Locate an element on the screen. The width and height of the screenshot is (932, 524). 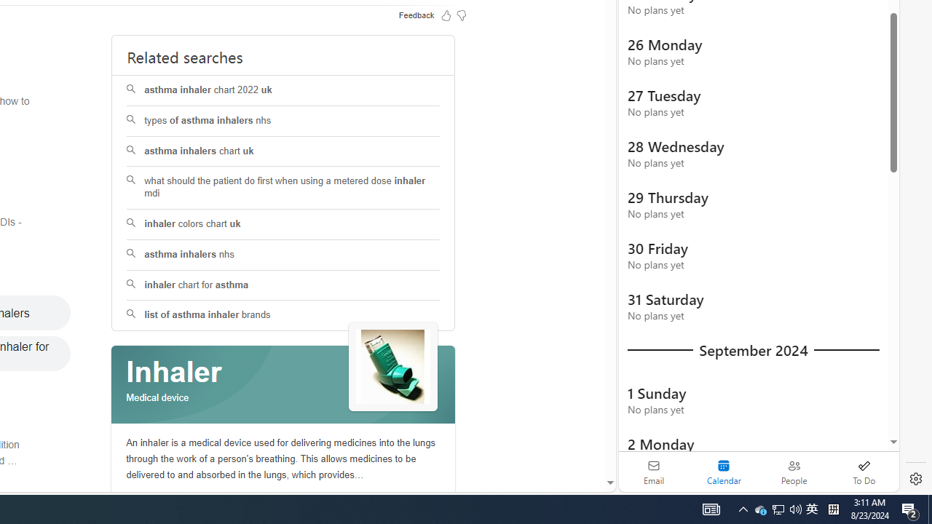
inhaler colors chart uk is located at coordinates (284, 224).